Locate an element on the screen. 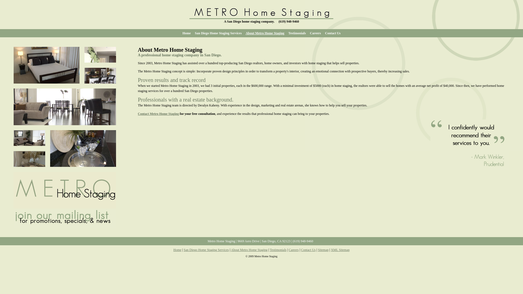  Testimonials is located at coordinates (297, 33).